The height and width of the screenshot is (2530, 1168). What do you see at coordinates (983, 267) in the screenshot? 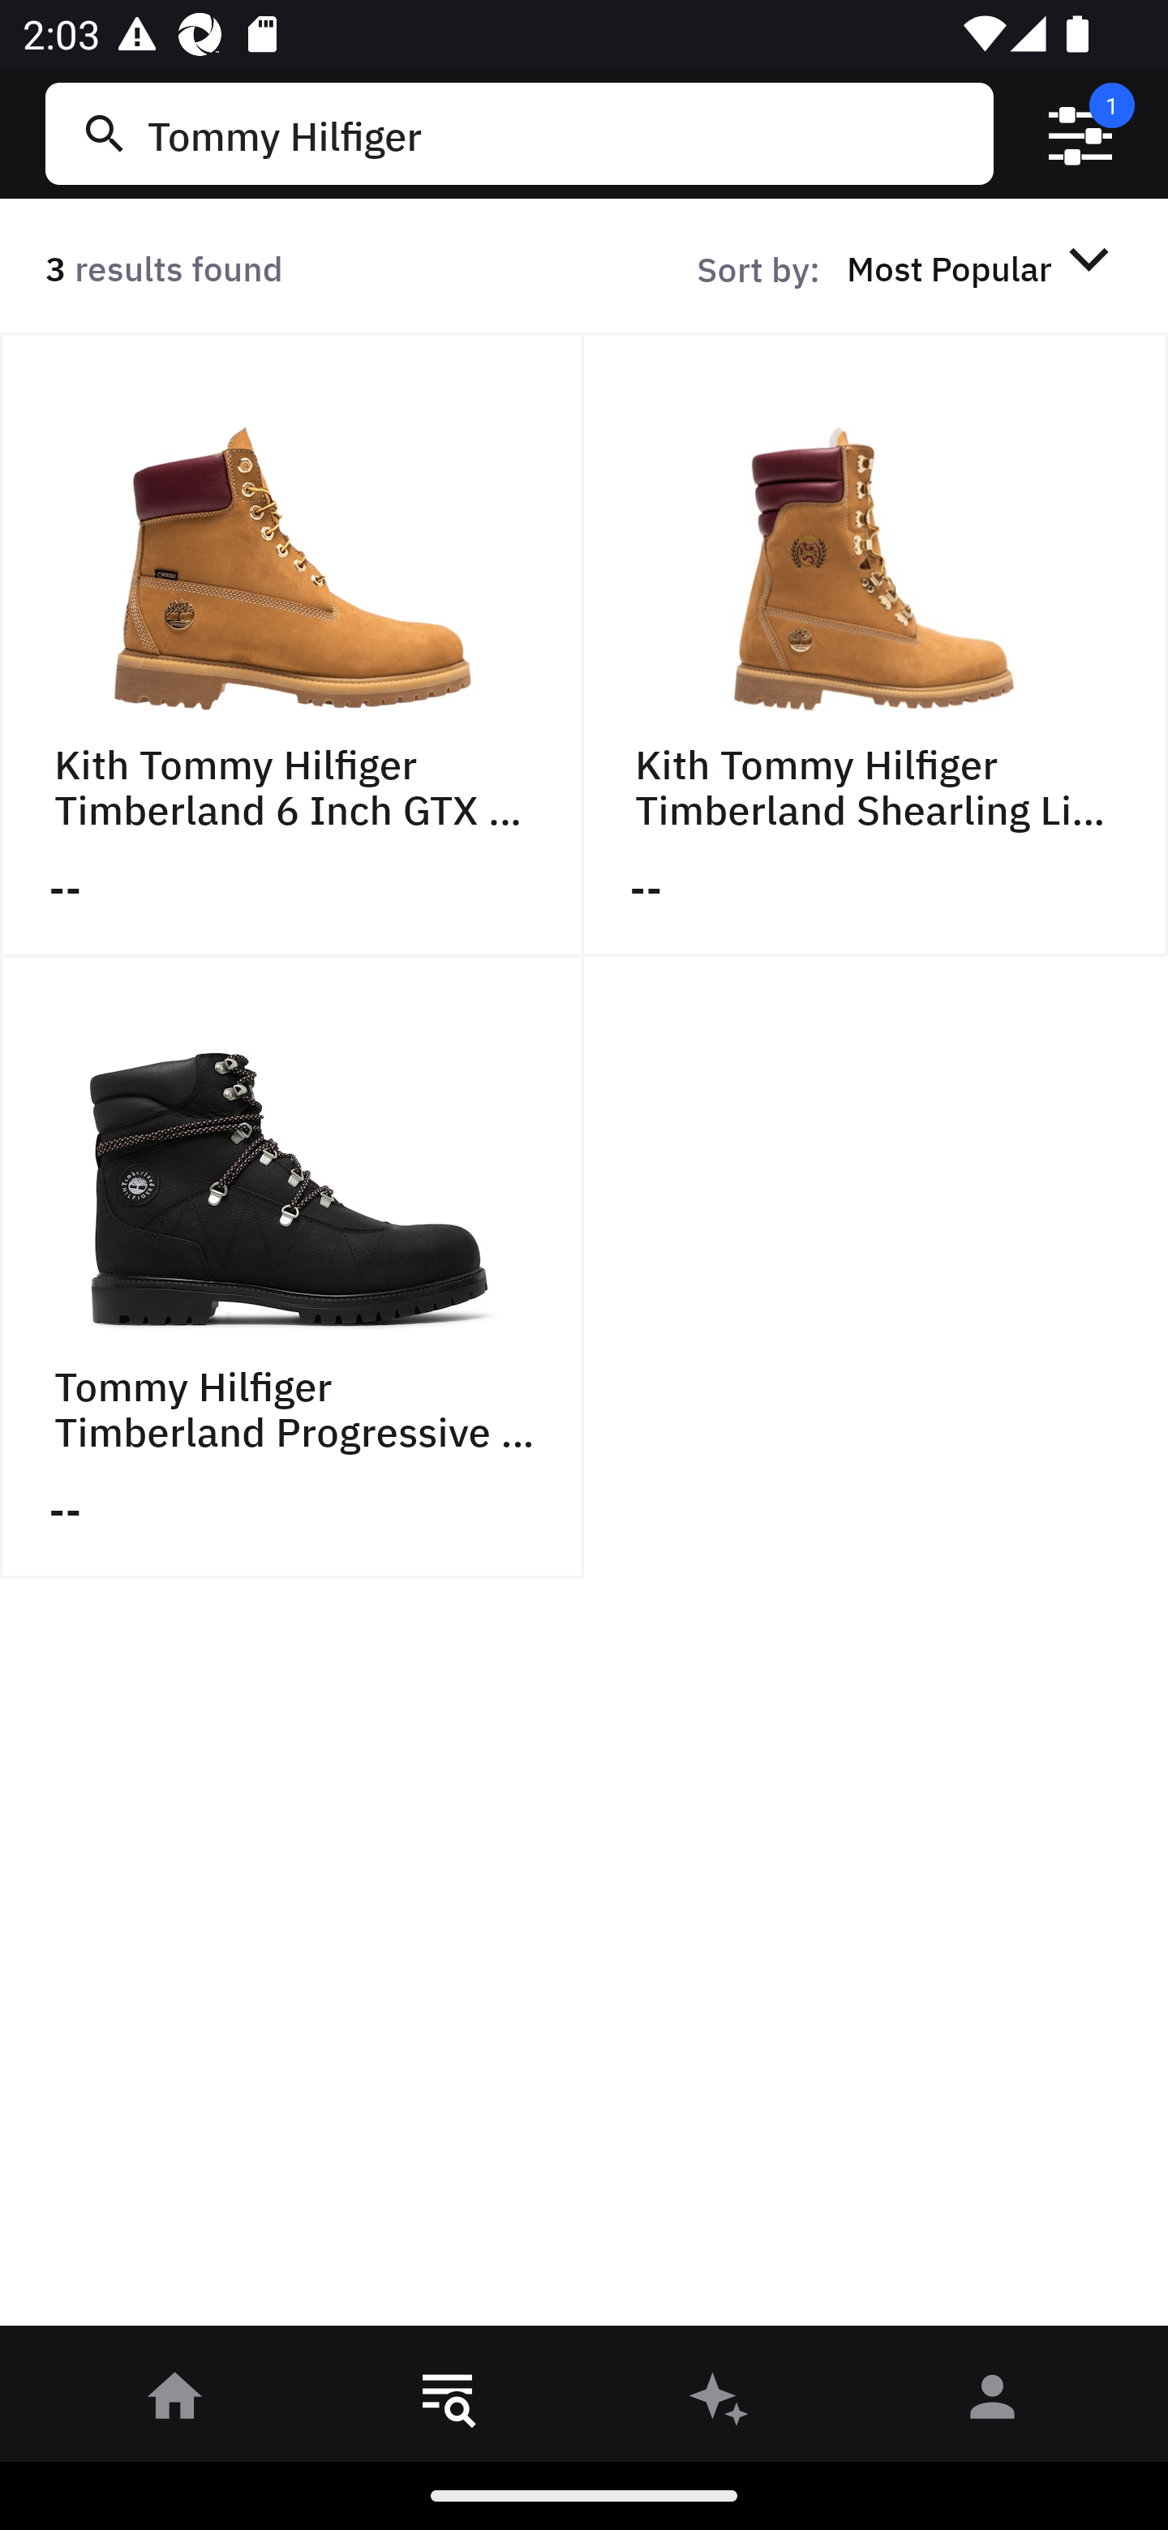
I see `Most Popular ` at bounding box center [983, 267].